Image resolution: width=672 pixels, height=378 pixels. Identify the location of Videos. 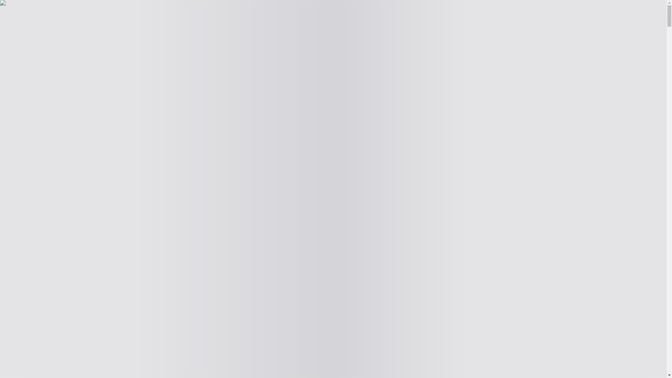
(48, 28).